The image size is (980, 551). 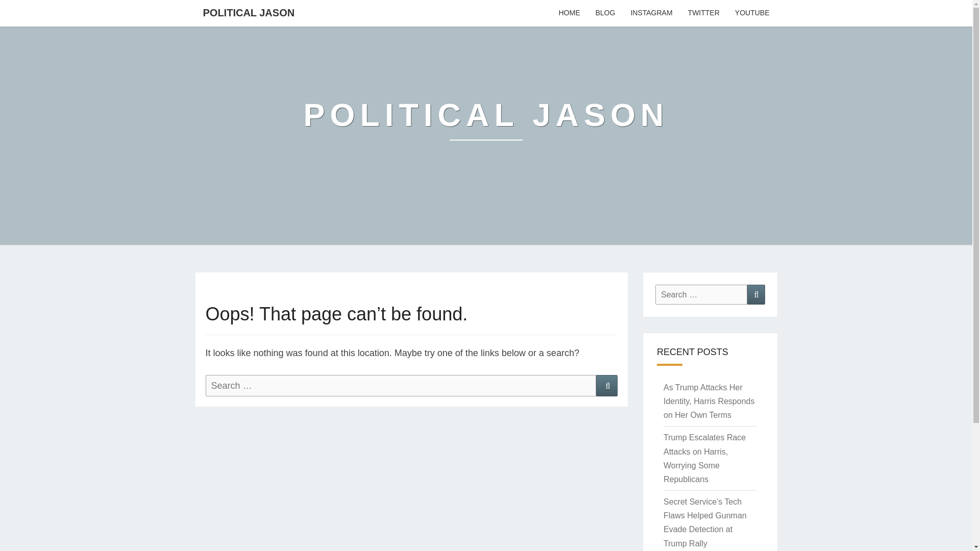 I want to click on YOUTUBE, so click(x=752, y=13).